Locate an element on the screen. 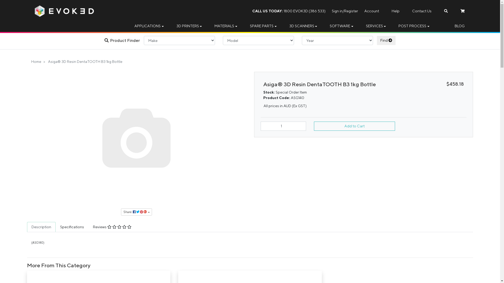 This screenshot has width=504, height=283. POST PROCESS is located at coordinates (414, 26).